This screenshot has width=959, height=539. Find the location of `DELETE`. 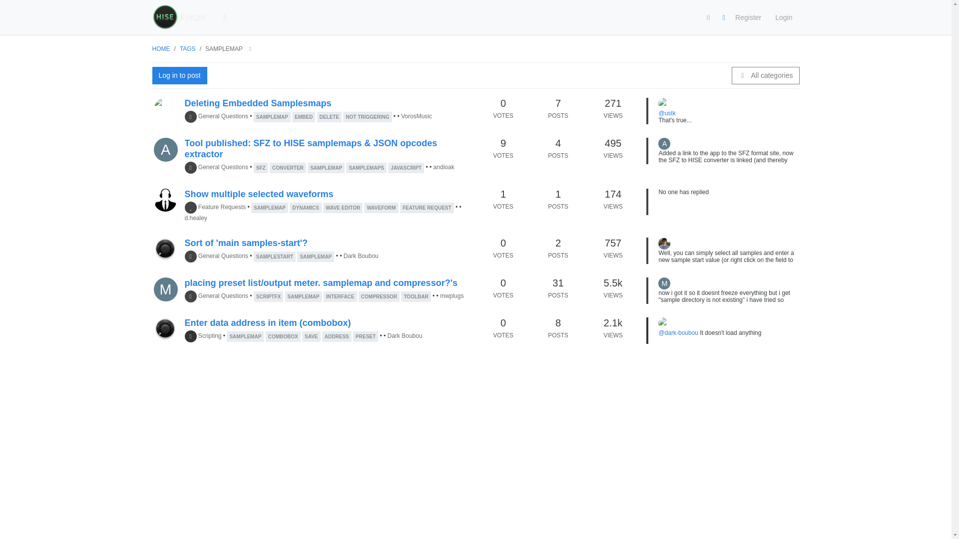

DELETE is located at coordinates (329, 116).